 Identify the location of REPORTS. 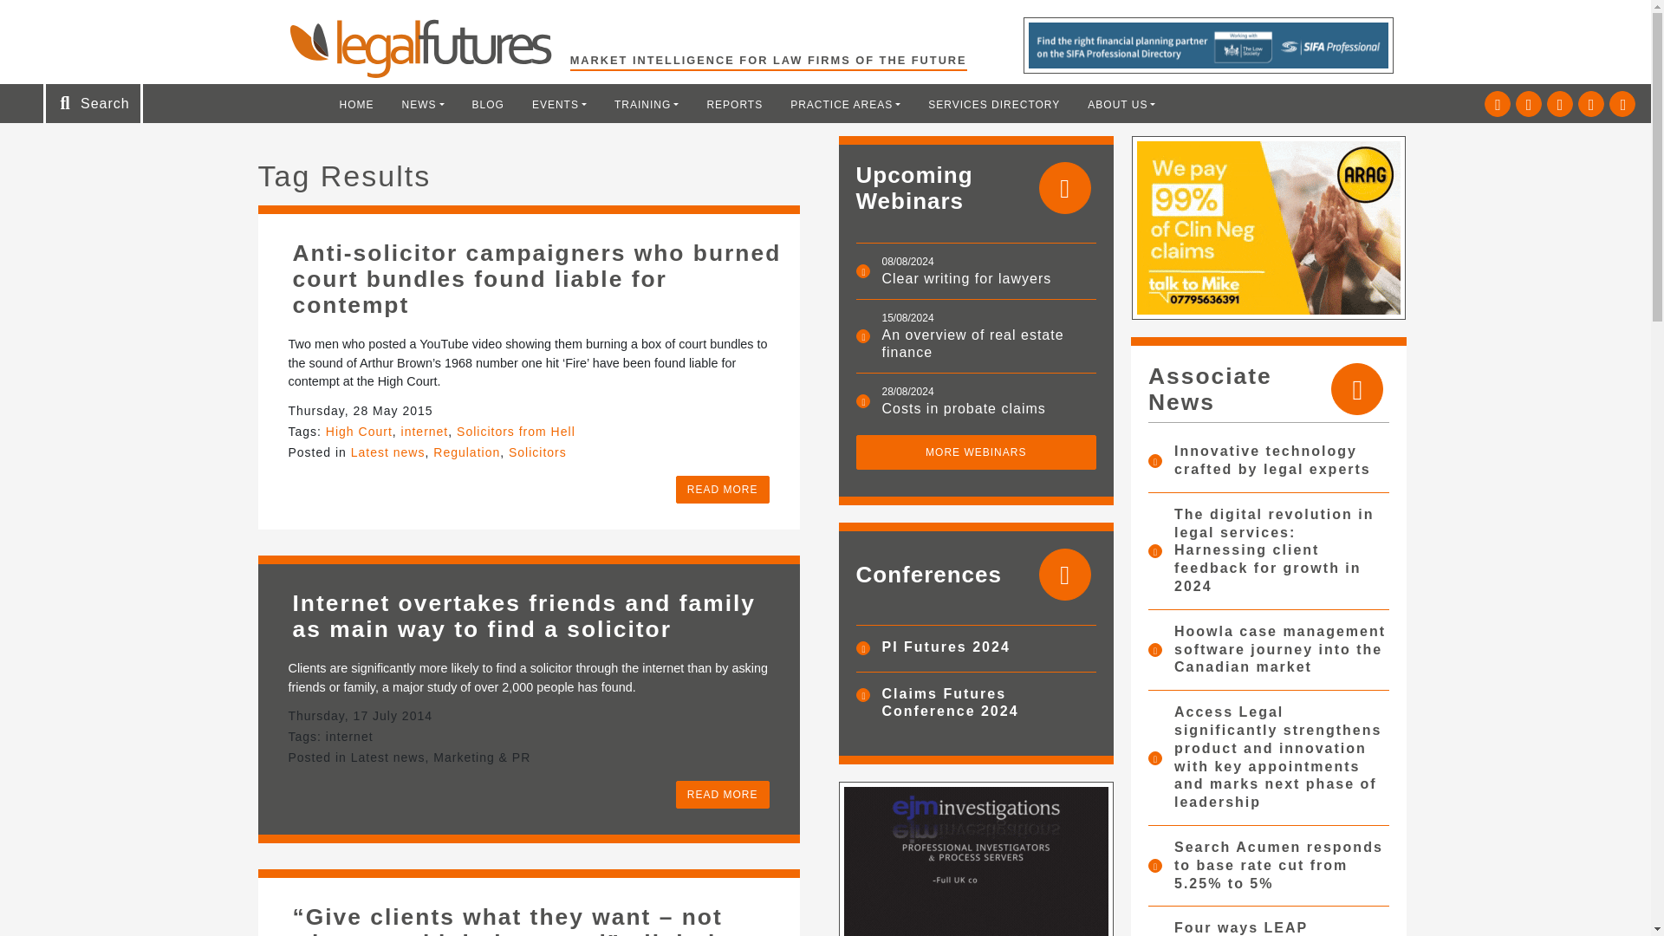
(734, 104).